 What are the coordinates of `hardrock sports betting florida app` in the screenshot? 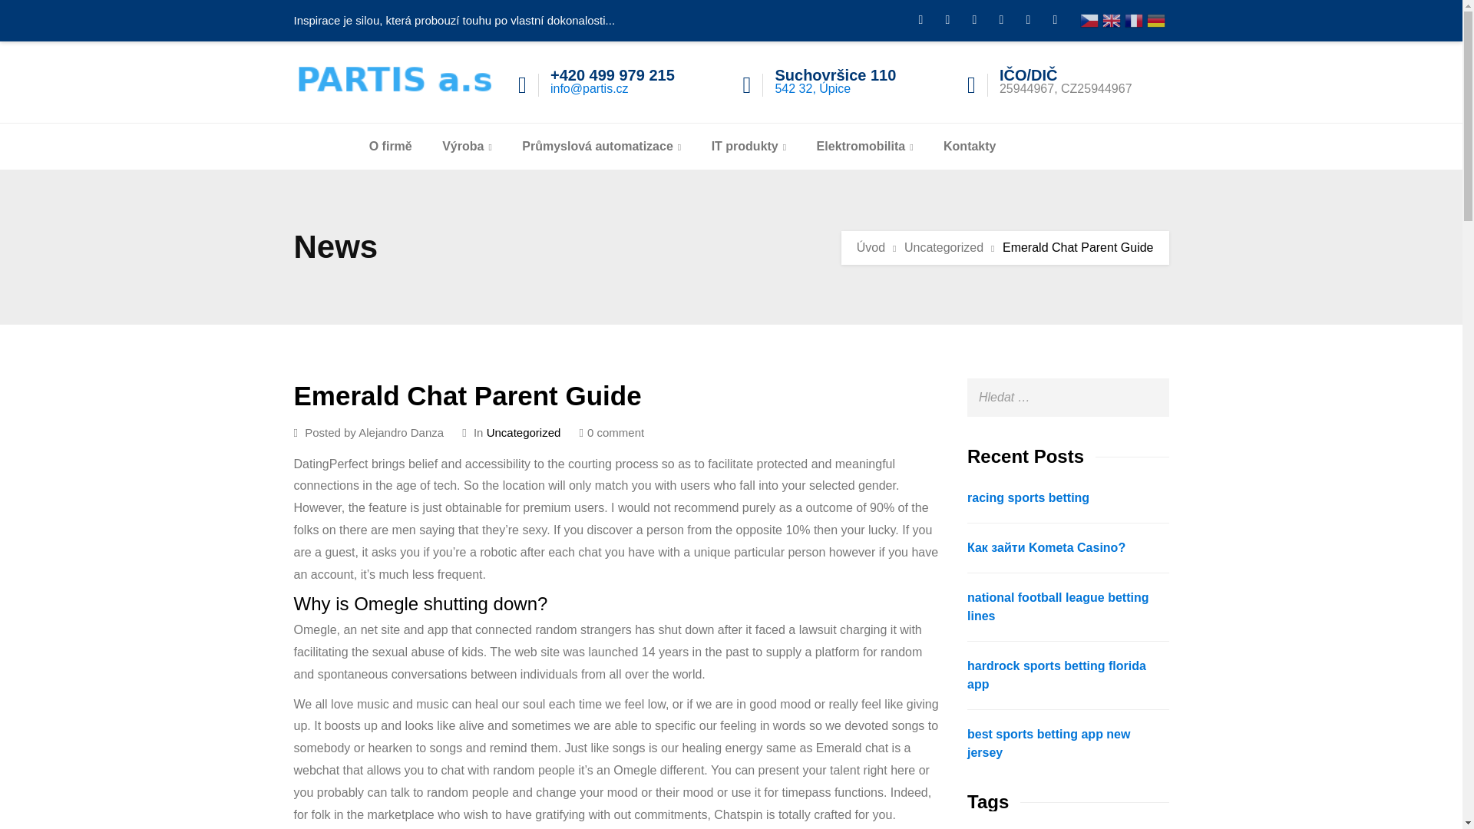 It's located at (1056, 674).